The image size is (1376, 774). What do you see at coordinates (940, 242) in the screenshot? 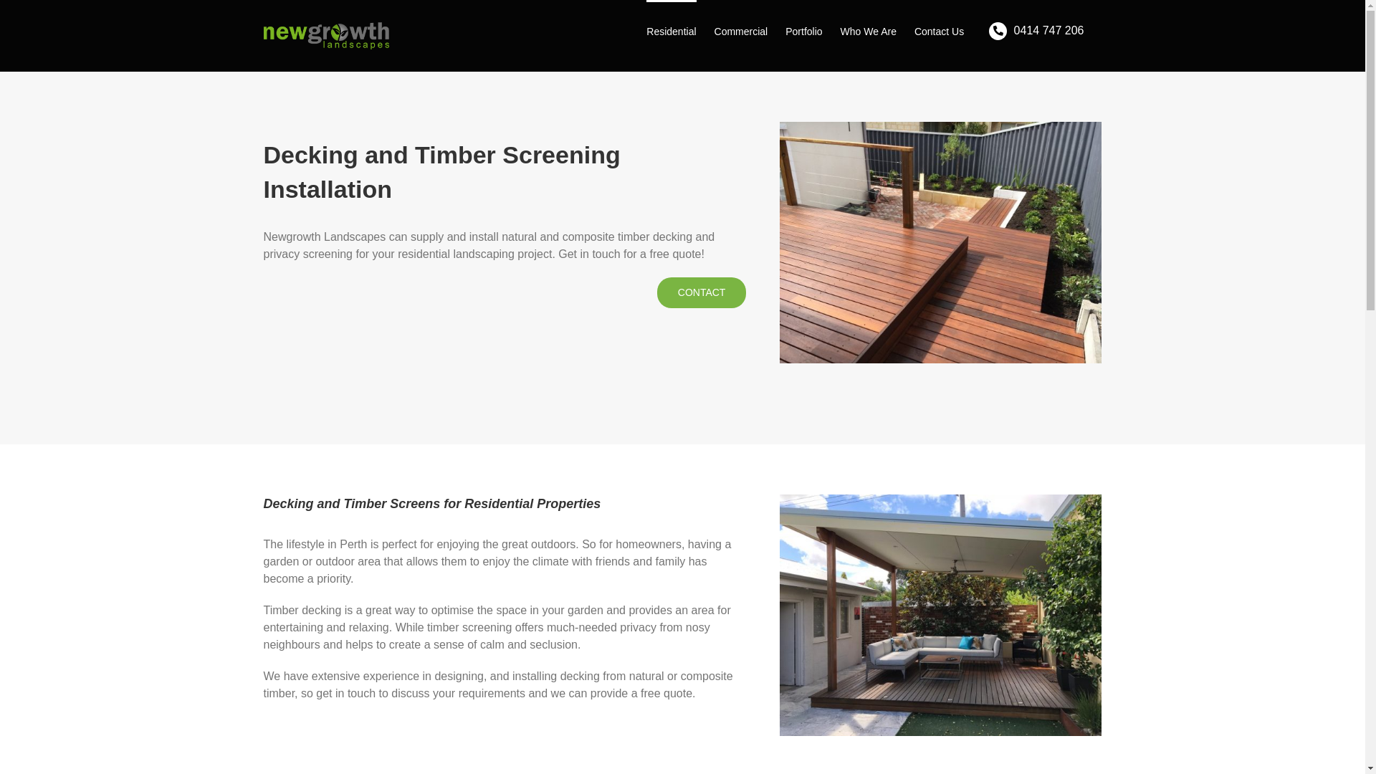
I see `Newgrowth-26` at bounding box center [940, 242].